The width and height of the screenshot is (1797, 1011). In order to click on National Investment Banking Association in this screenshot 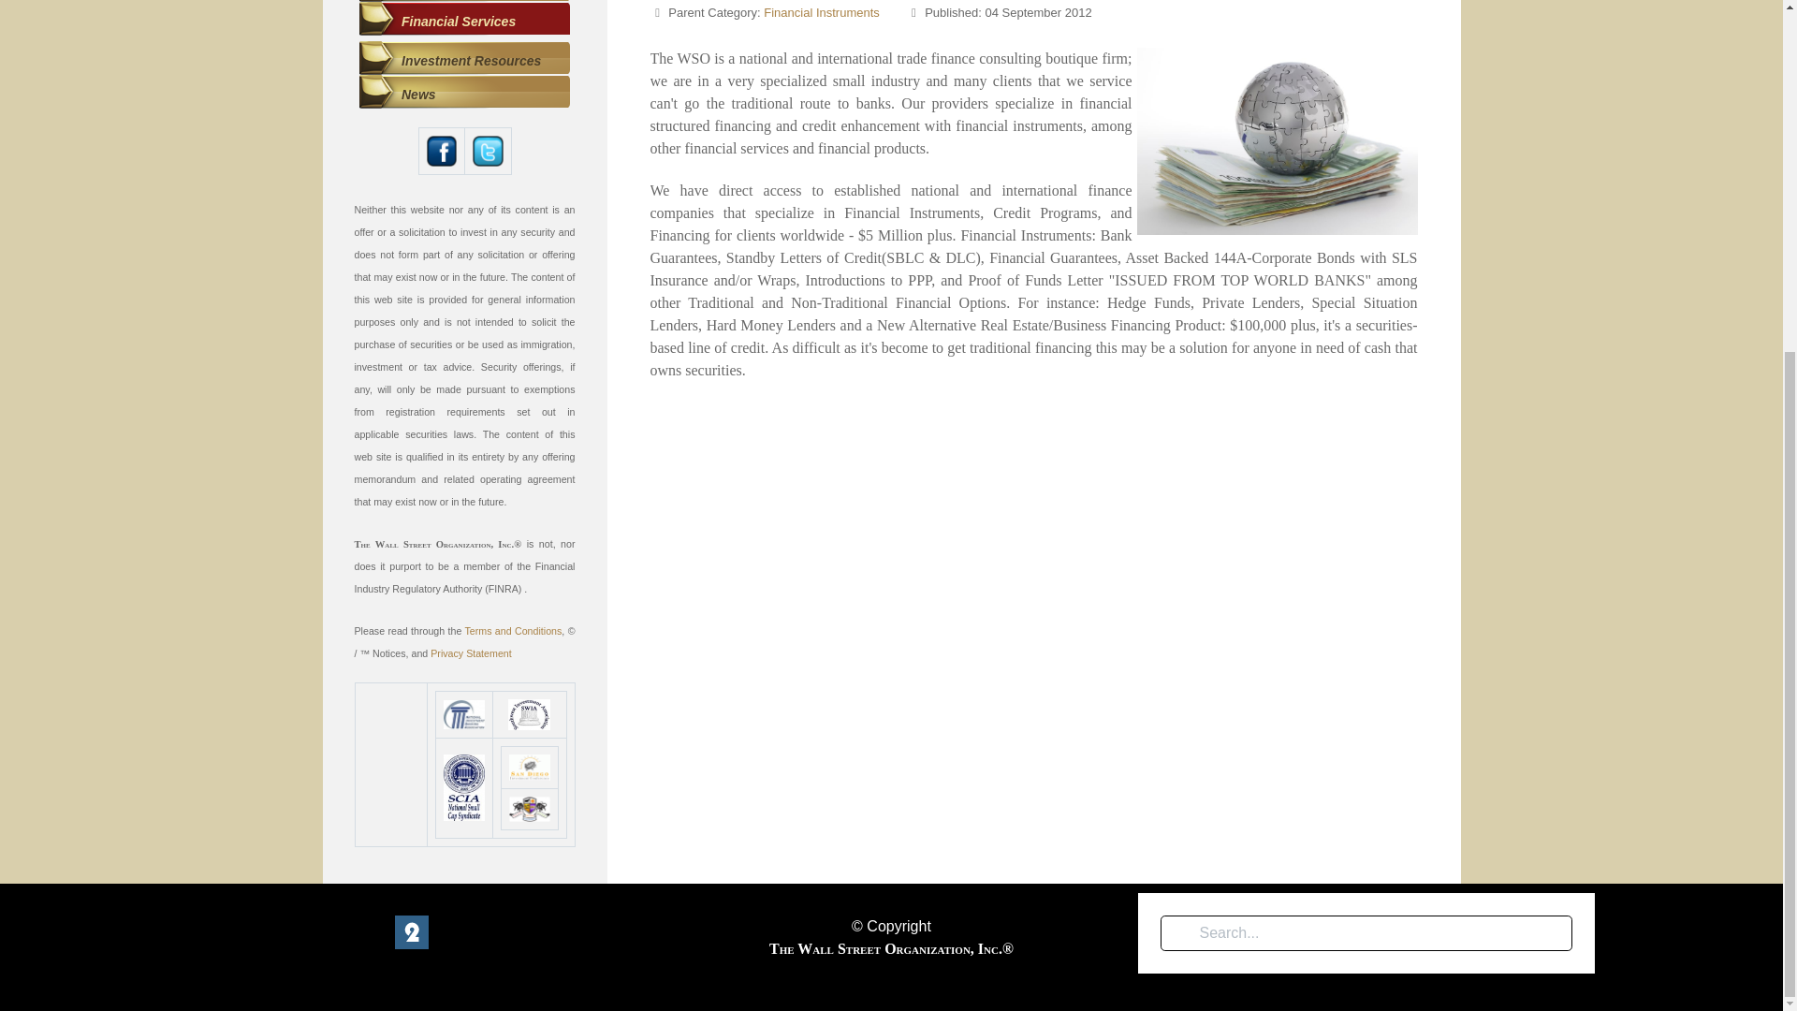, I will do `click(464, 715)`.